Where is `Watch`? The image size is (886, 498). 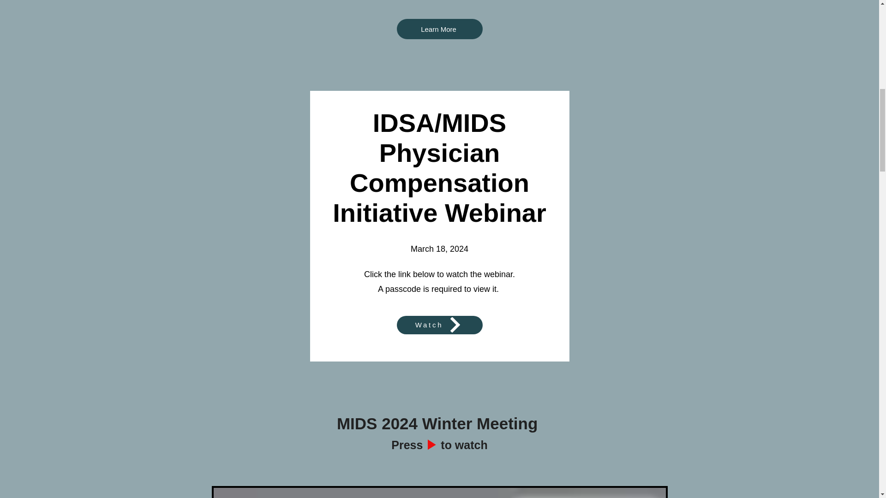 Watch is located at coordinates (440, 325).